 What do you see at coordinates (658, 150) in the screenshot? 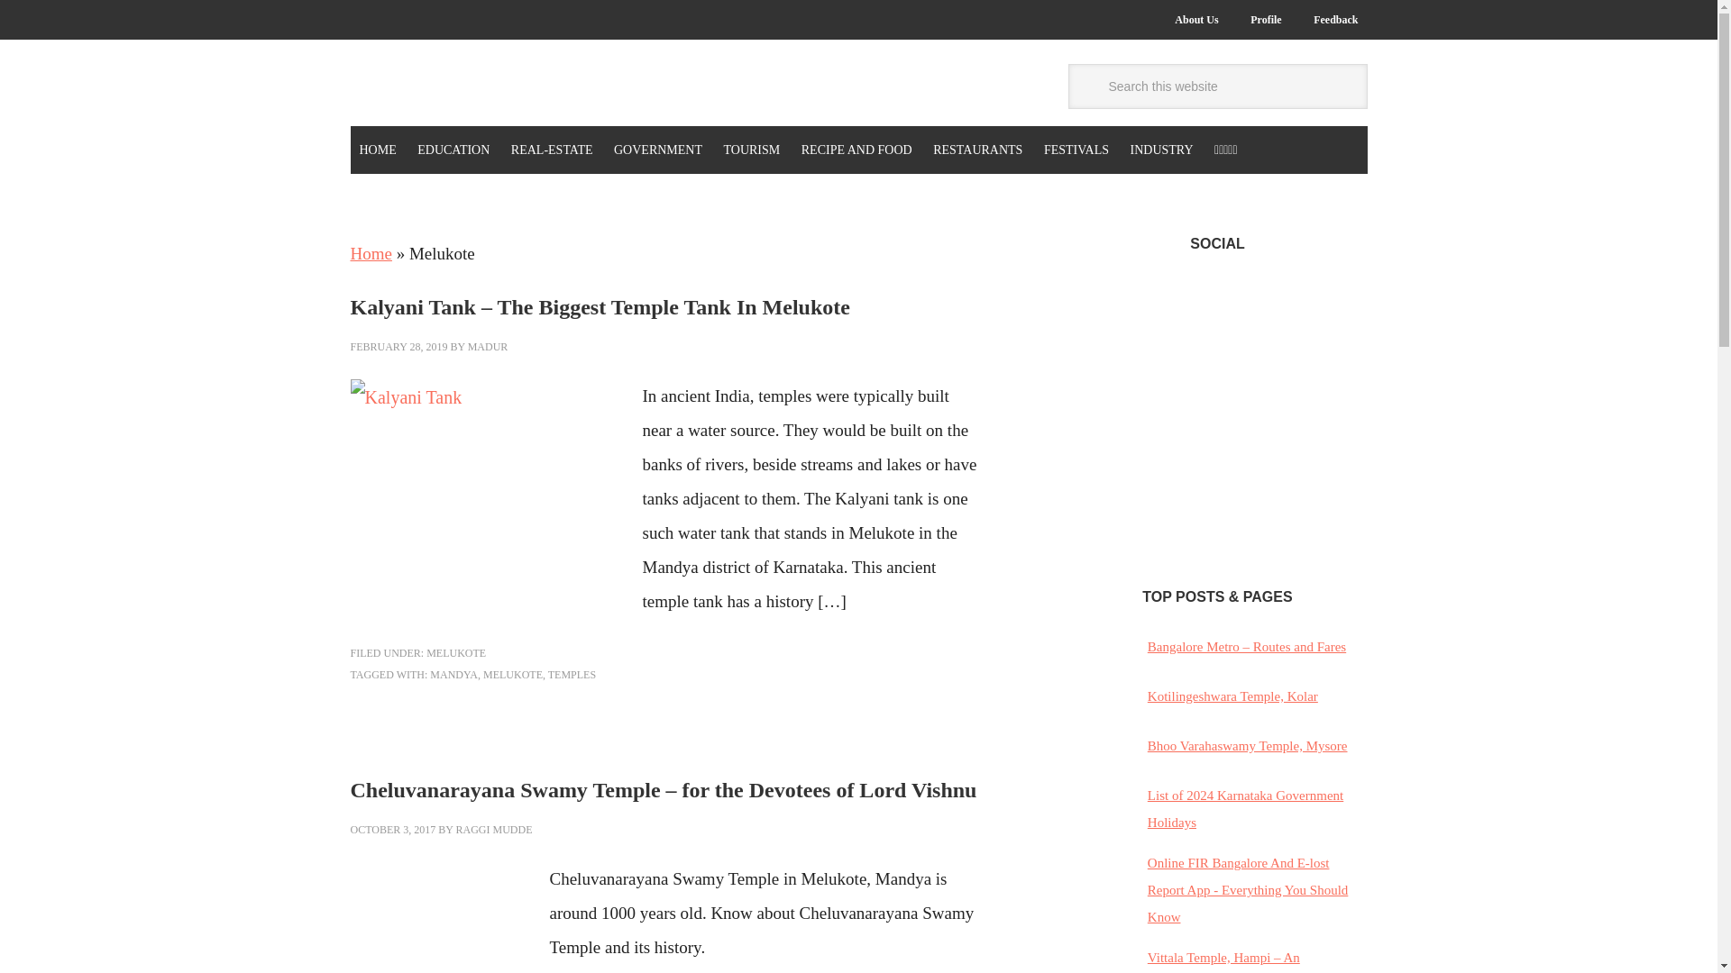
I see `GOVERNMENT` at bounding box center [658, 150].